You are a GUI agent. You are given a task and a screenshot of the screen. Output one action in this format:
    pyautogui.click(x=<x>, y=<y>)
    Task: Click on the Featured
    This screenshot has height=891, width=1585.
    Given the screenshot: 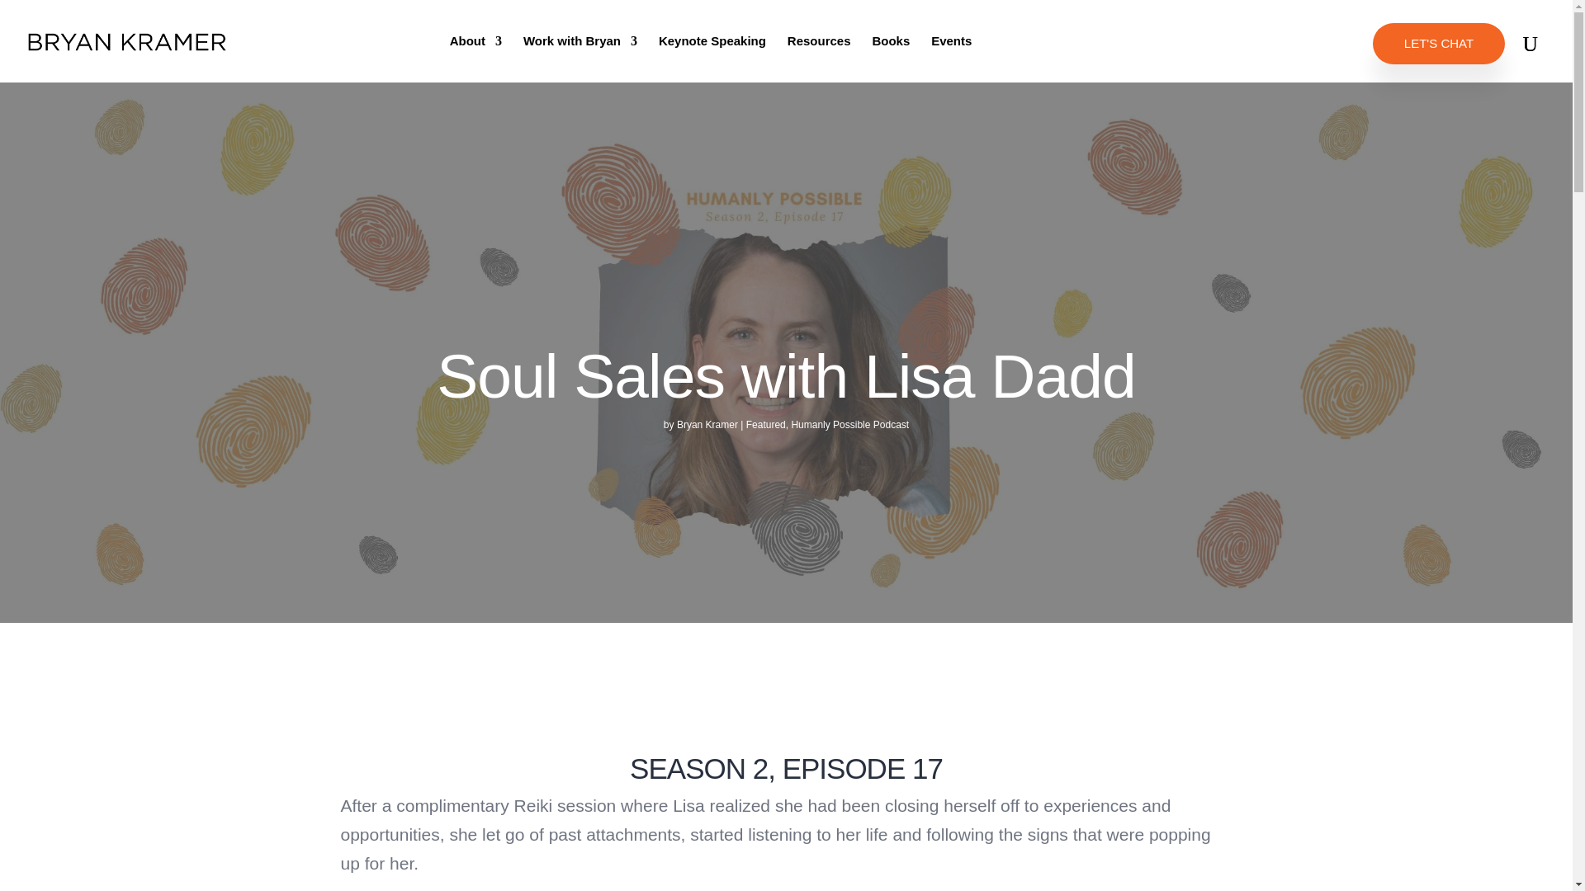 What is the action you would take?
    pyautogui.click(x=766, y=424)
    